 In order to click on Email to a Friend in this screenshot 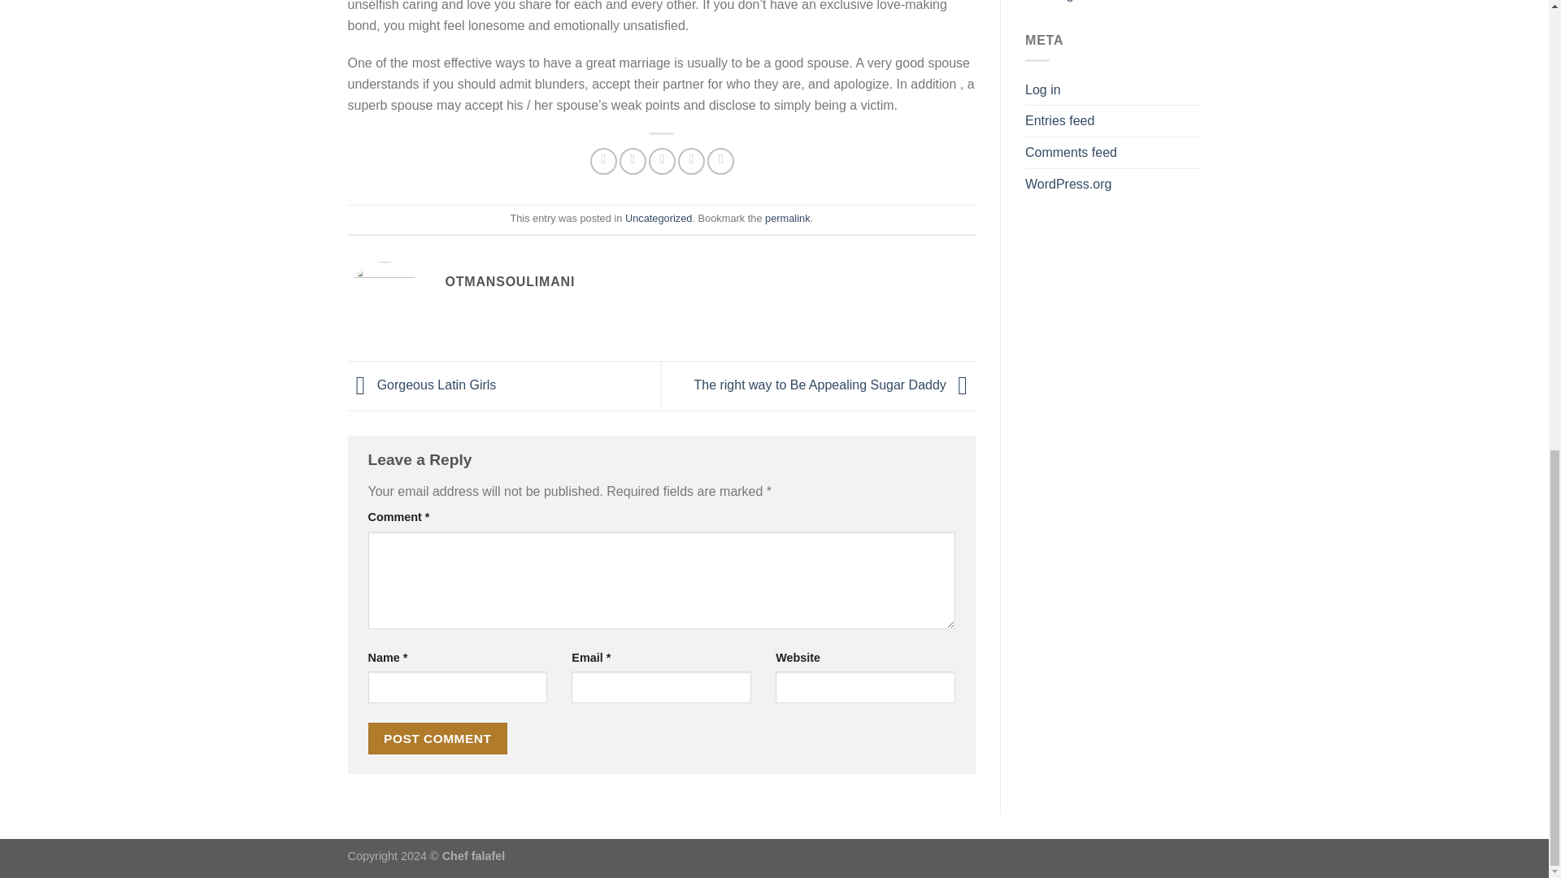, I will do `click(662, 161)`.